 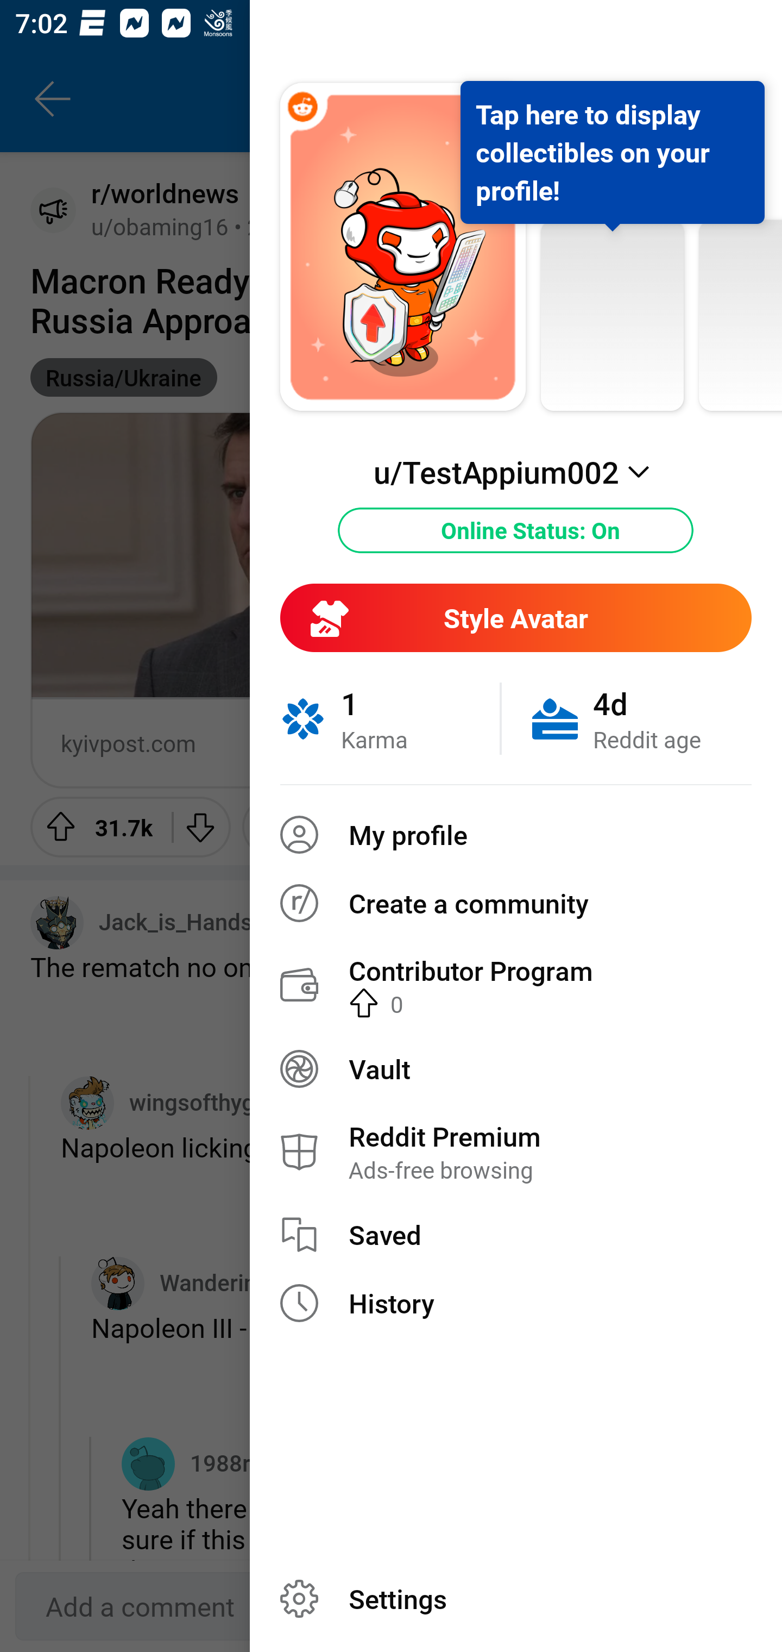 I want to click on Open, so click(x=671, y=742).